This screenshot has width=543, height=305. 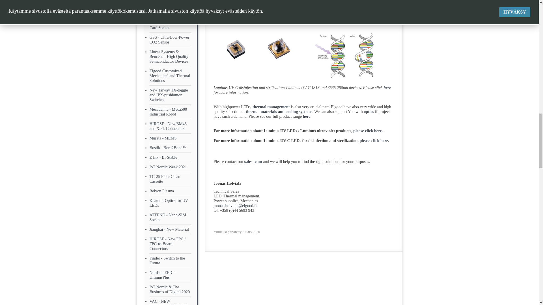 I want to click on All products, so click(x=307, y=116).